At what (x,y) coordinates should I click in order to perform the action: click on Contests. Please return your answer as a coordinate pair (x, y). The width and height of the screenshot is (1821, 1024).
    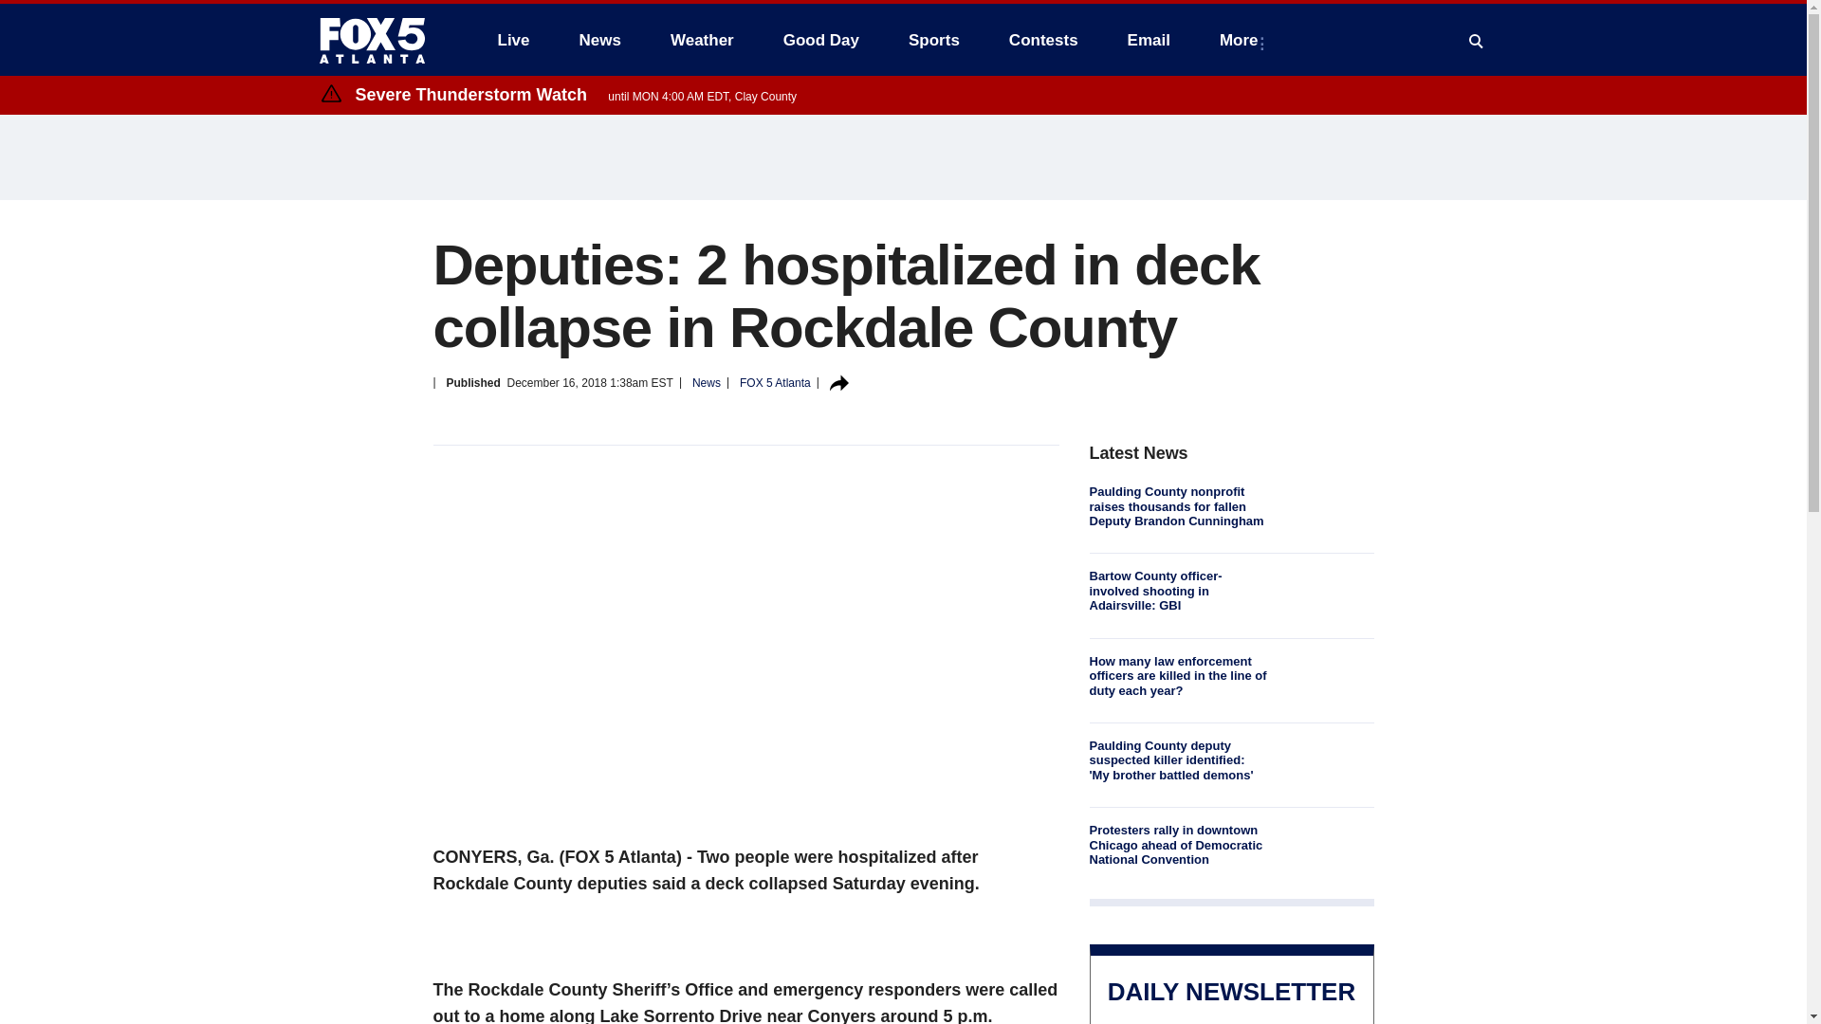
    Looking at the image, I should click on (1043, 40).